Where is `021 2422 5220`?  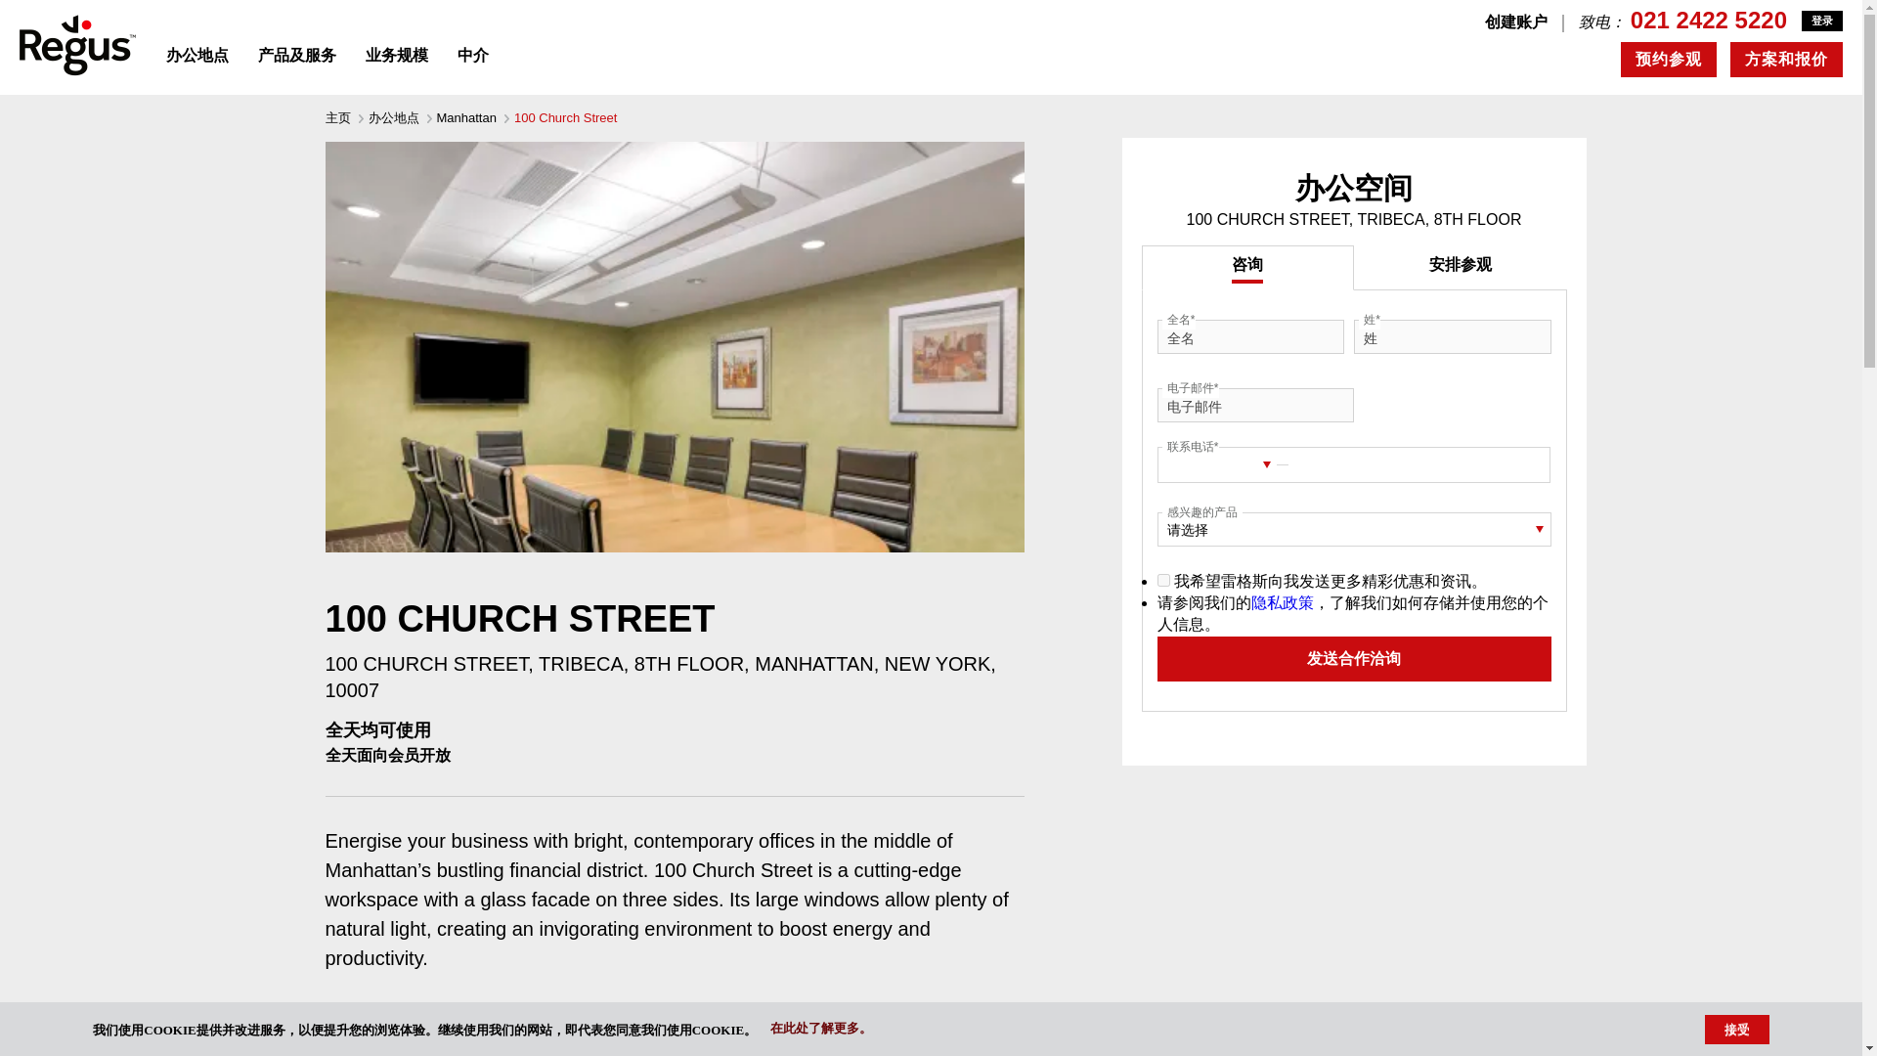
021 2422 5220 is located at coordinates (1709, 20).